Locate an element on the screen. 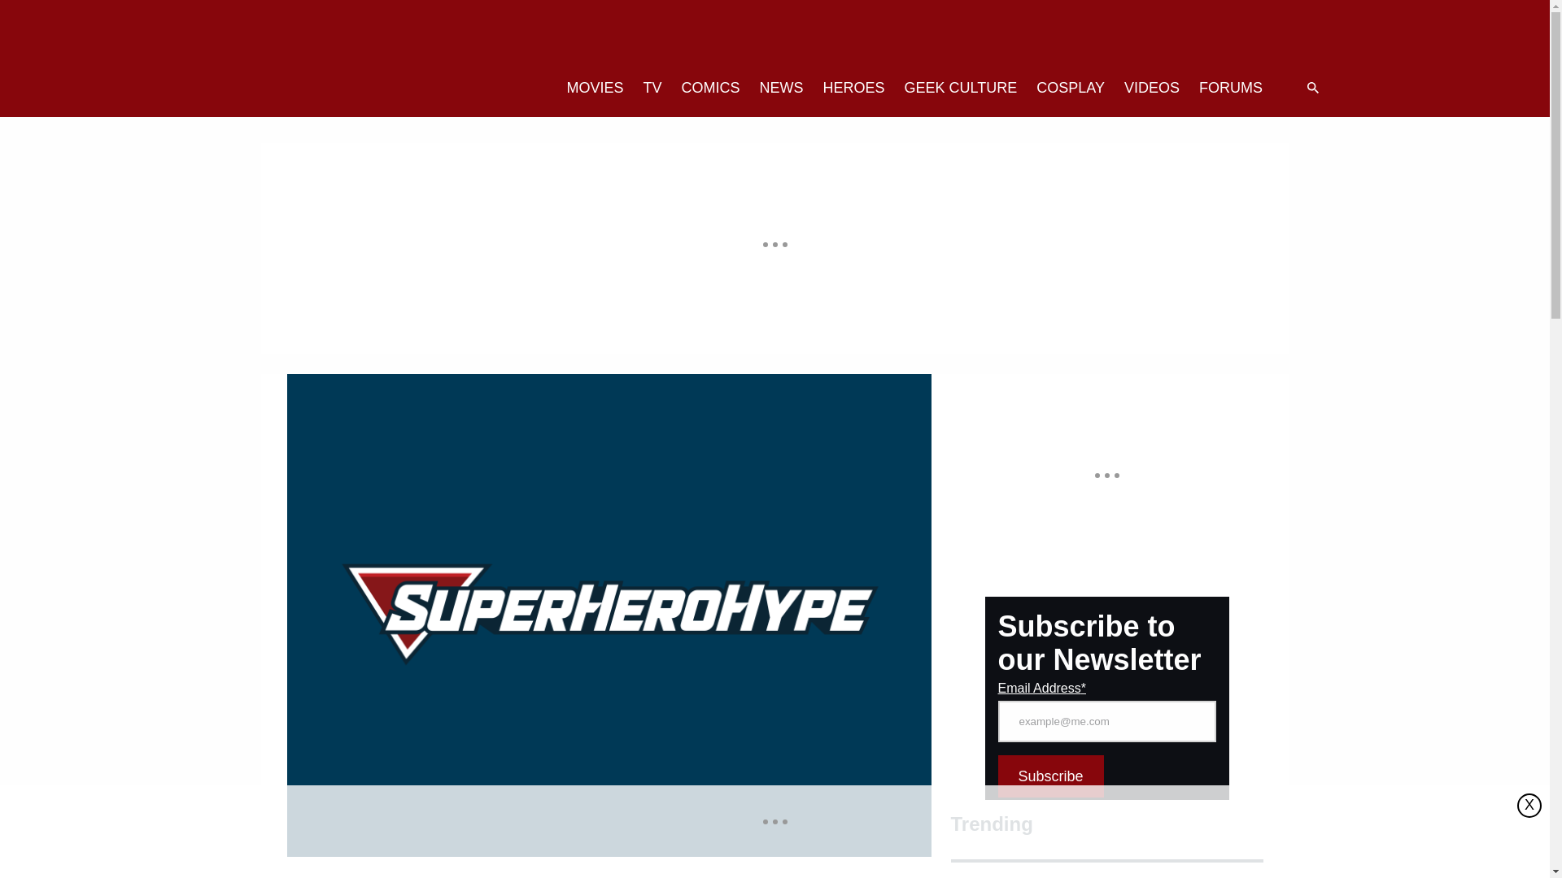 This screenshot has height=878, width=1562. MOVIES is located at coordinates (594, 88).